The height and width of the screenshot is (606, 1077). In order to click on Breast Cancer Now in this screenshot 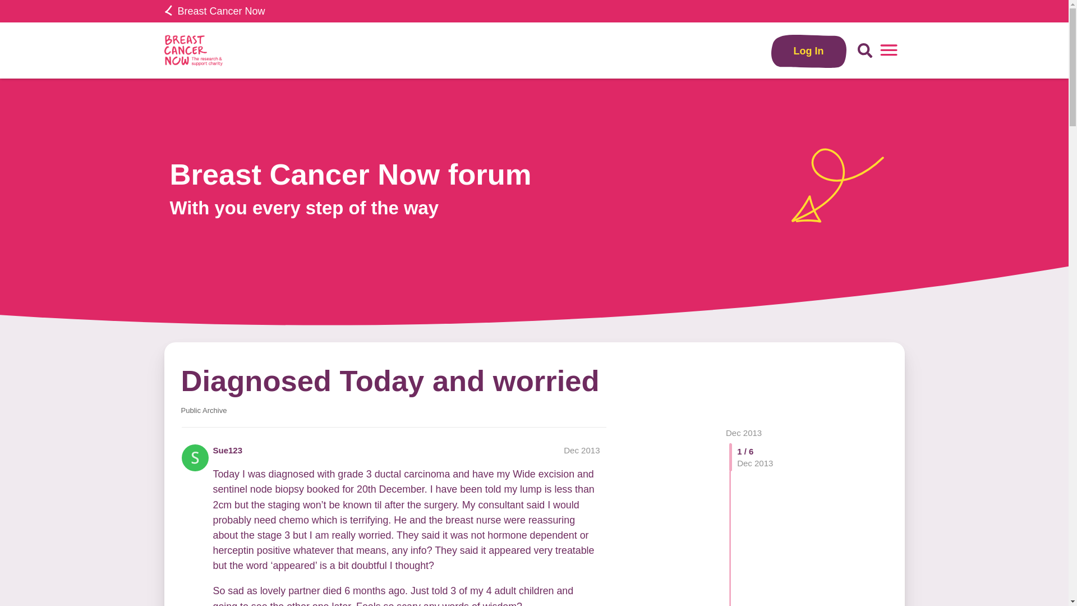, I will do `click(214, 11)`.